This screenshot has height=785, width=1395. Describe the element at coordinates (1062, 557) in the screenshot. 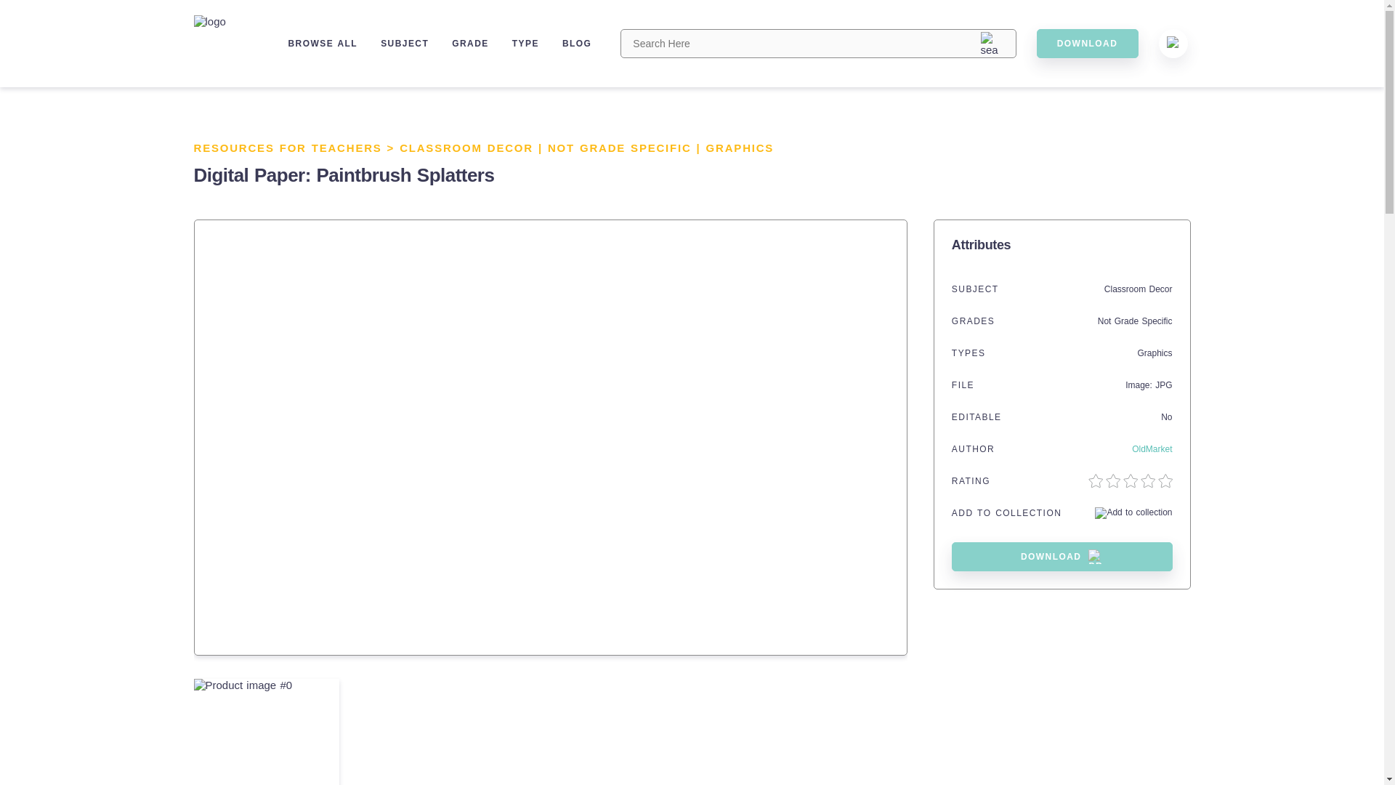

I see `DOWNLOAD` at that location.